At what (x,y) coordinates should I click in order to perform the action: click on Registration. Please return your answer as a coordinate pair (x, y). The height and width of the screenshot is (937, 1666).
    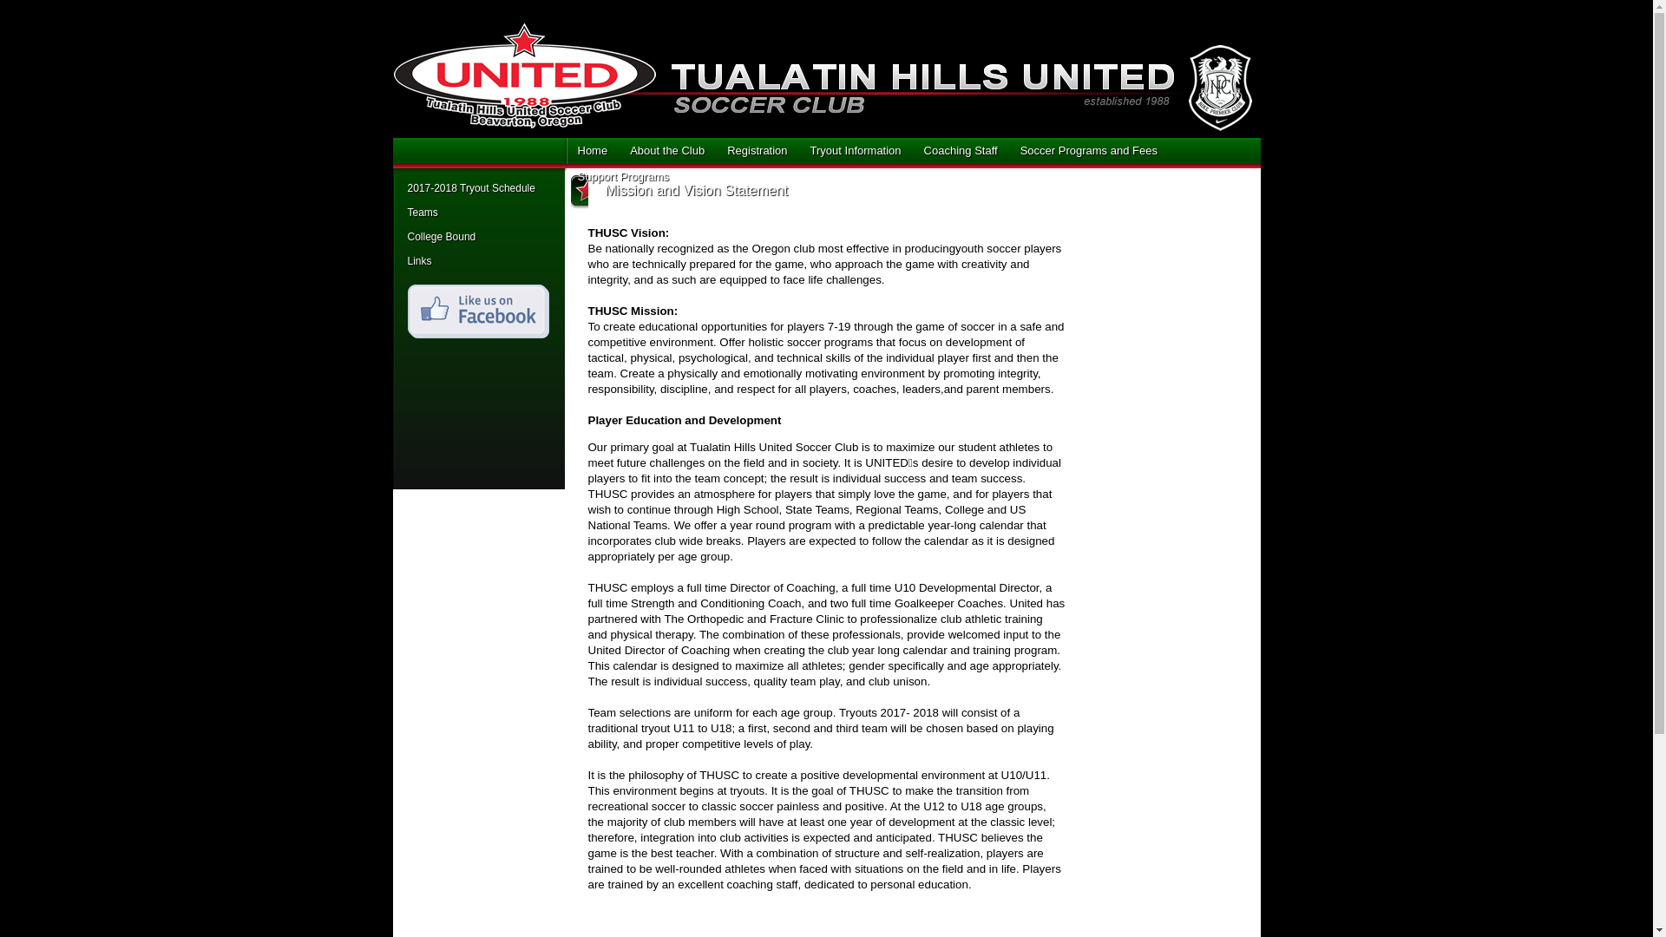
    Looking at the image, I should click on (751, 151).